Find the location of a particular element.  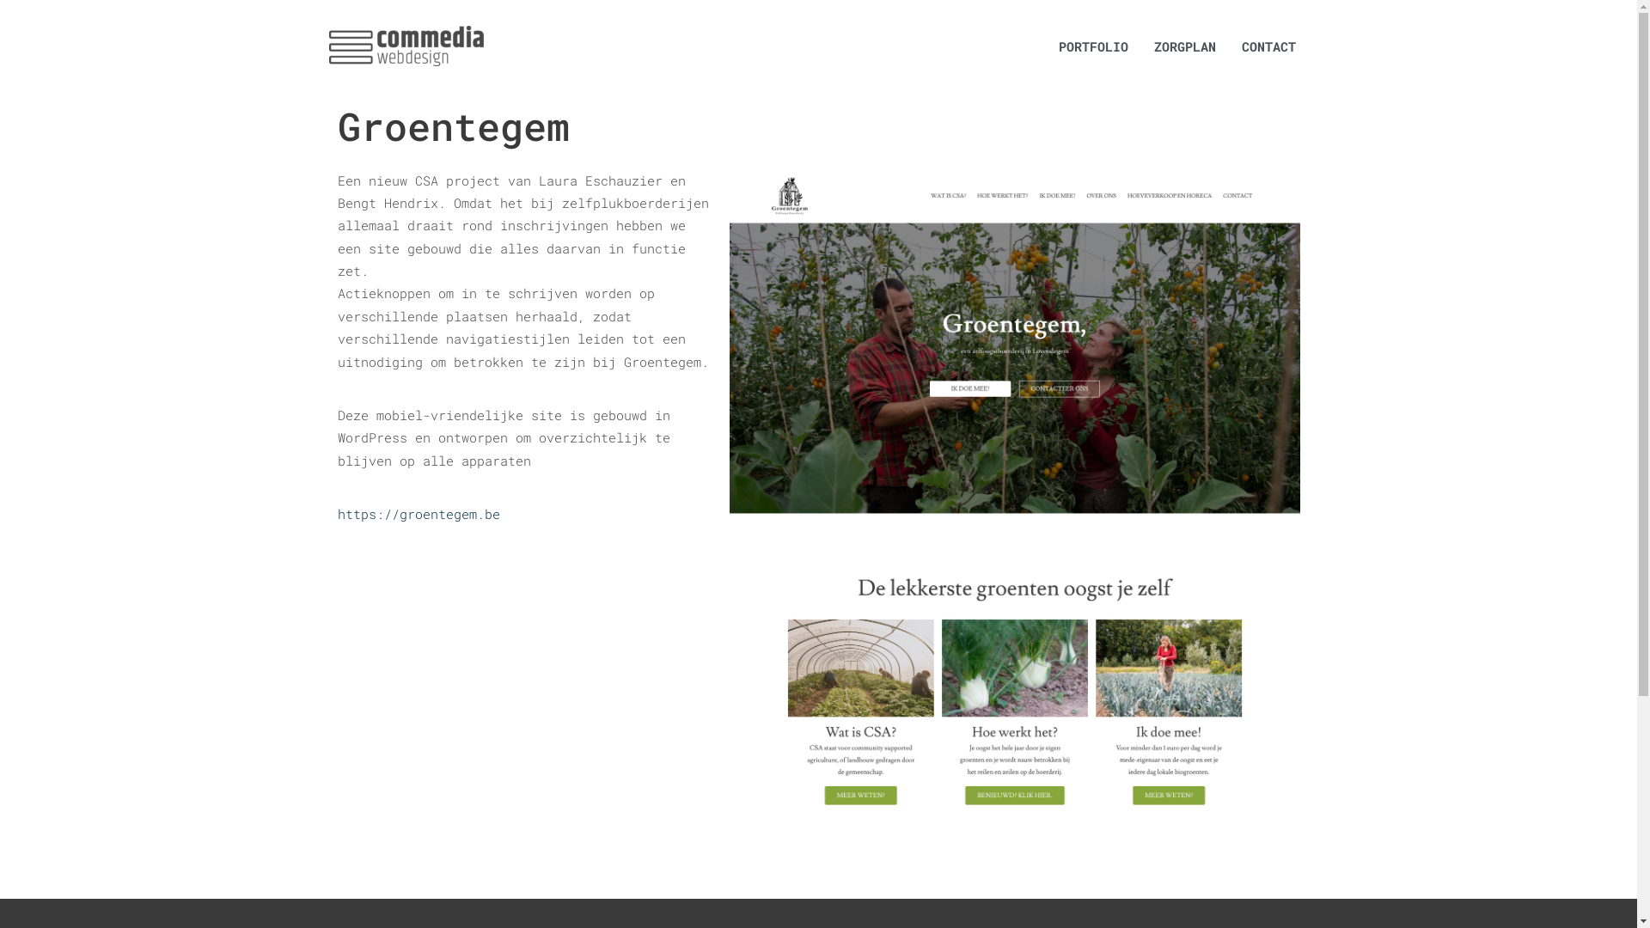

https://groentegem.be is located at coordinates (418, 514).